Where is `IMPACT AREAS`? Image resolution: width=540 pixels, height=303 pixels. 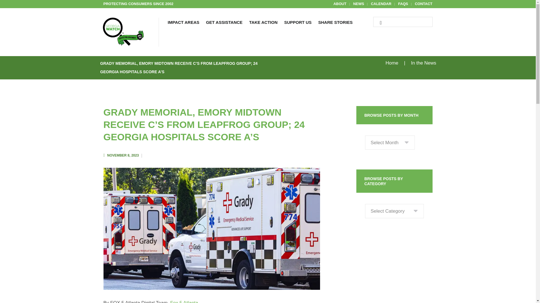 IMPACT AREAS is located at coordinates (184, 23).